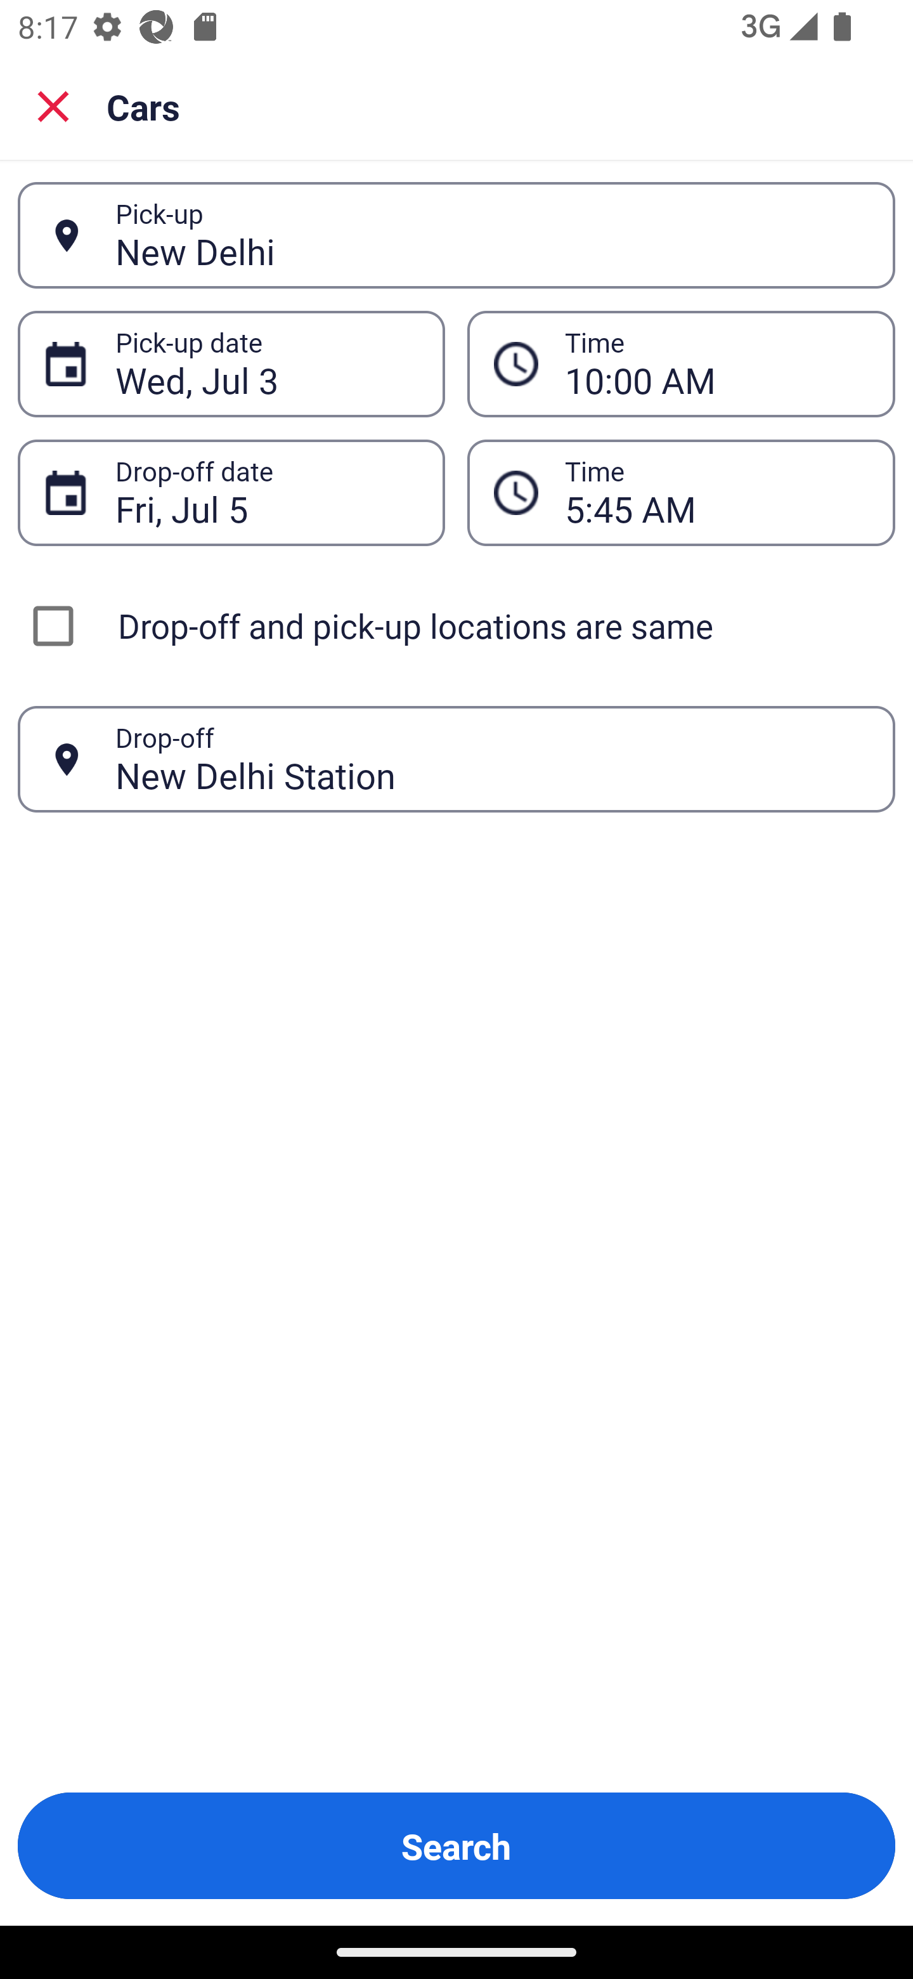  What do you see at coordinates (53, 107) in the screenshot?
I see `Close search screen` at bounding box center [53, 107].